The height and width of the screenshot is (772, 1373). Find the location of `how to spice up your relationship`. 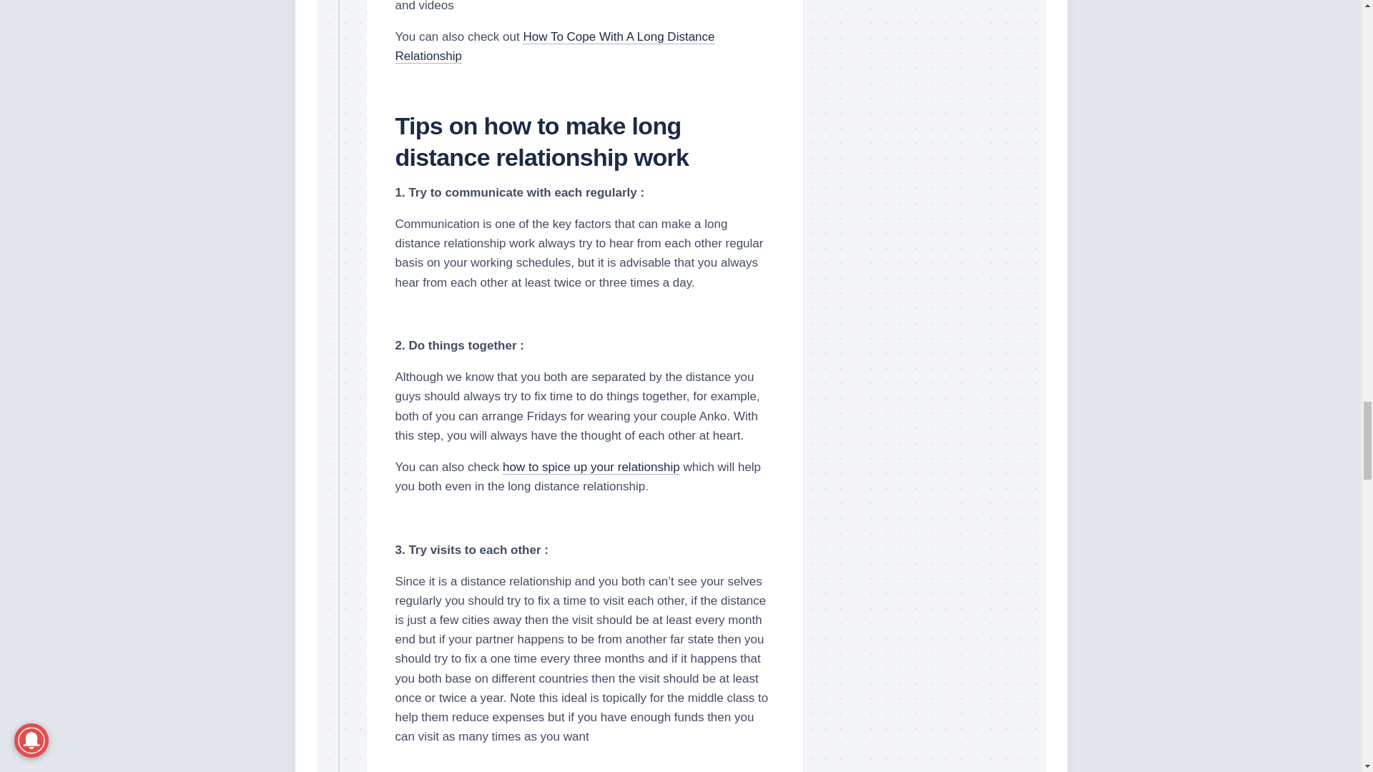

how to spice up your relationship is located at coordinates (591, 467).